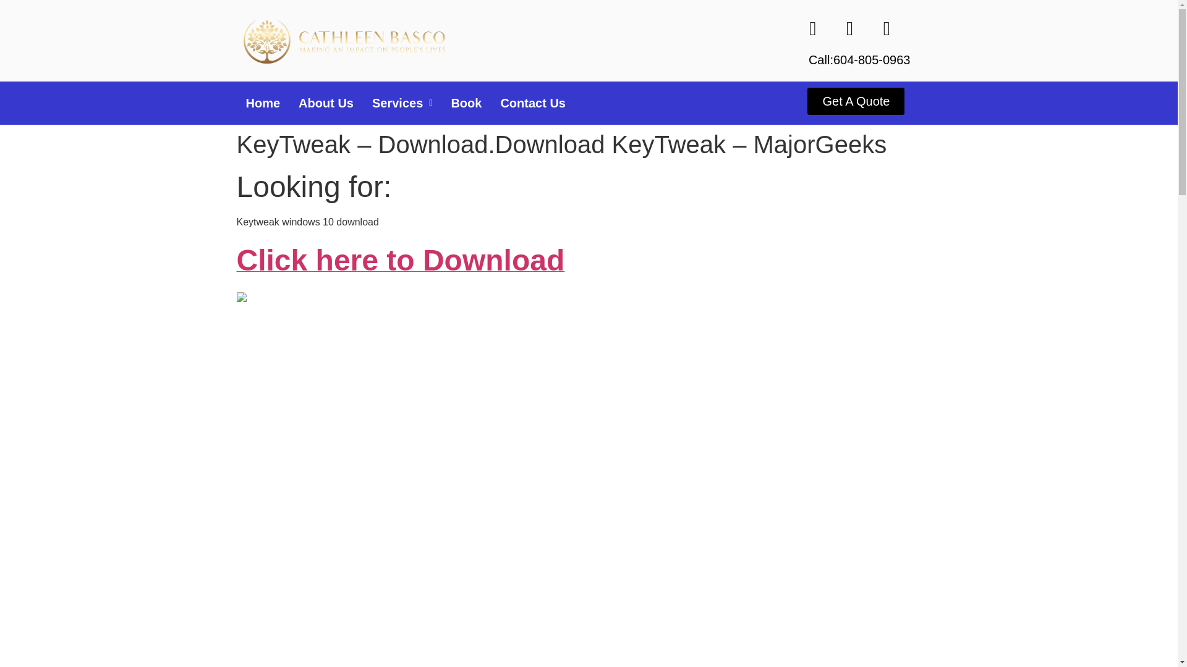 Image resolution: width=1187 pixels, height=667 pixels. Describe the element at coordinates (401, 267) in the screenshot. I see `Click here to Download` at that location.